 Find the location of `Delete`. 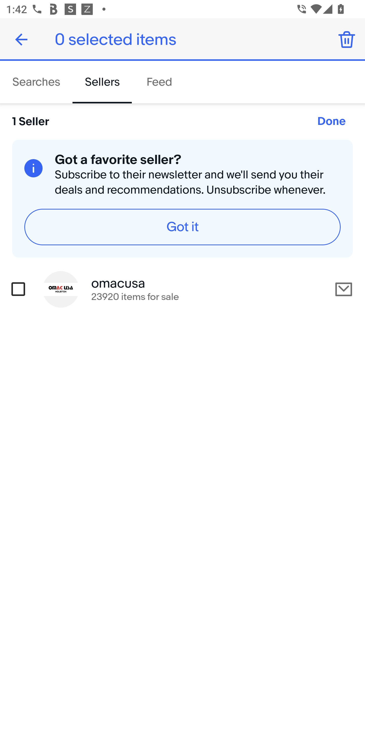

Delete is located at coordinates (347, 39).